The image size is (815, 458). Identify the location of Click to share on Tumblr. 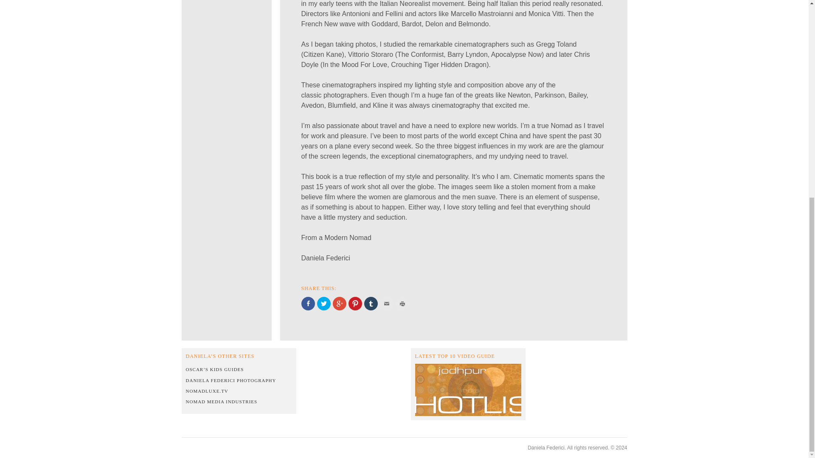
(371, 304).